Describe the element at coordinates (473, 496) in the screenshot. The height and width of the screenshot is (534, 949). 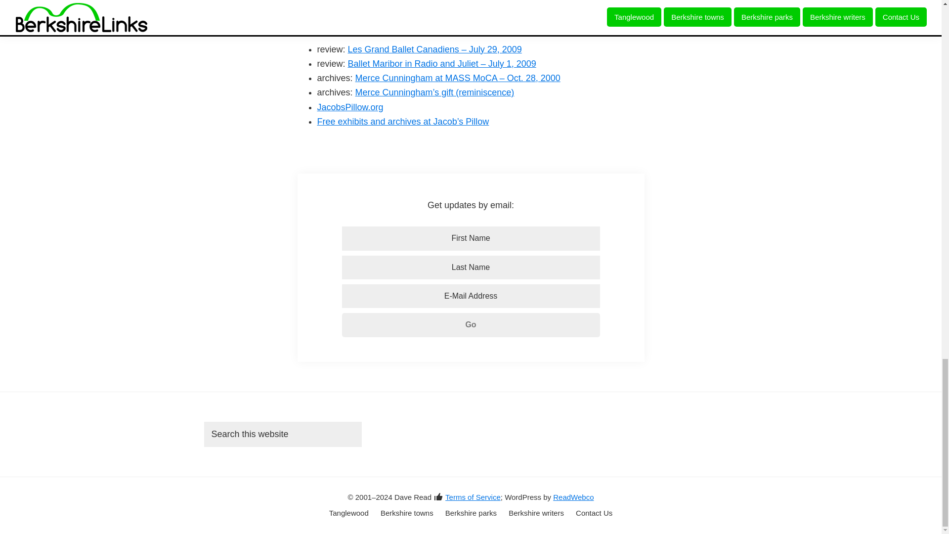
I see `Terms of Service` at that location.